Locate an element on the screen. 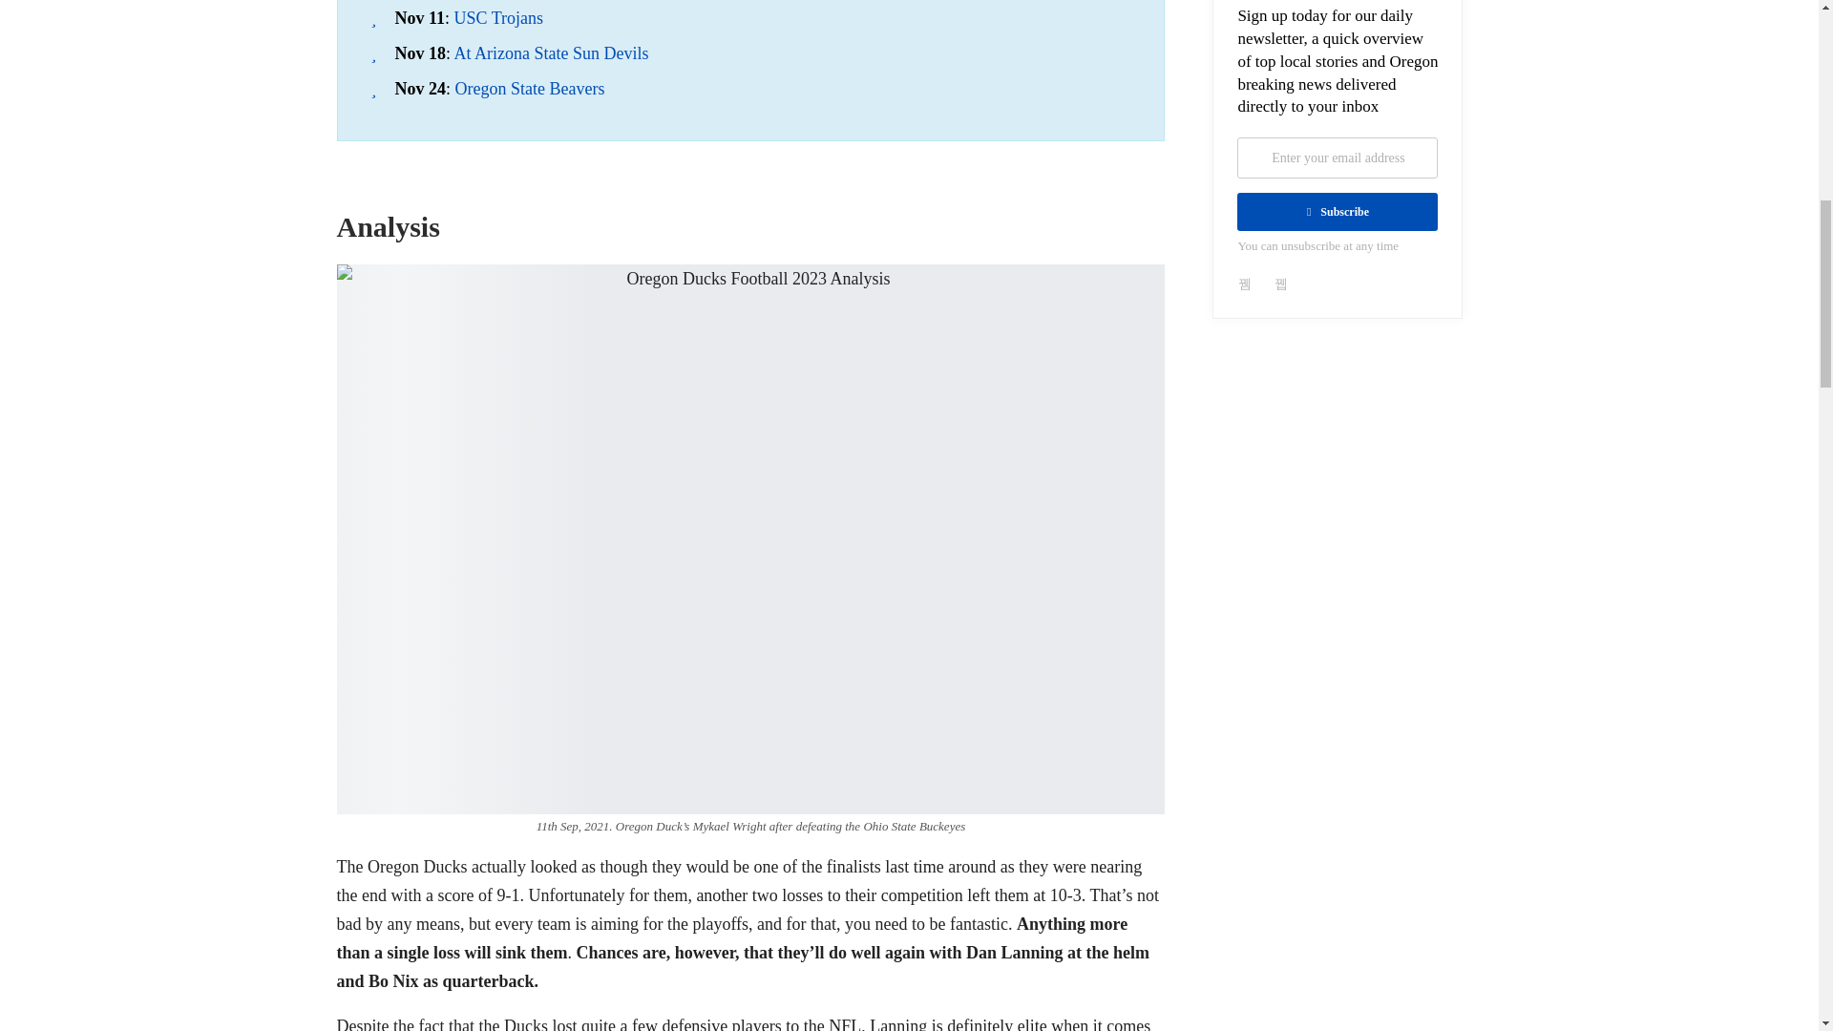 This screenshot has height=1031, width=1833. At Arizona State Sun Devils is located at coordinates (552, 53).